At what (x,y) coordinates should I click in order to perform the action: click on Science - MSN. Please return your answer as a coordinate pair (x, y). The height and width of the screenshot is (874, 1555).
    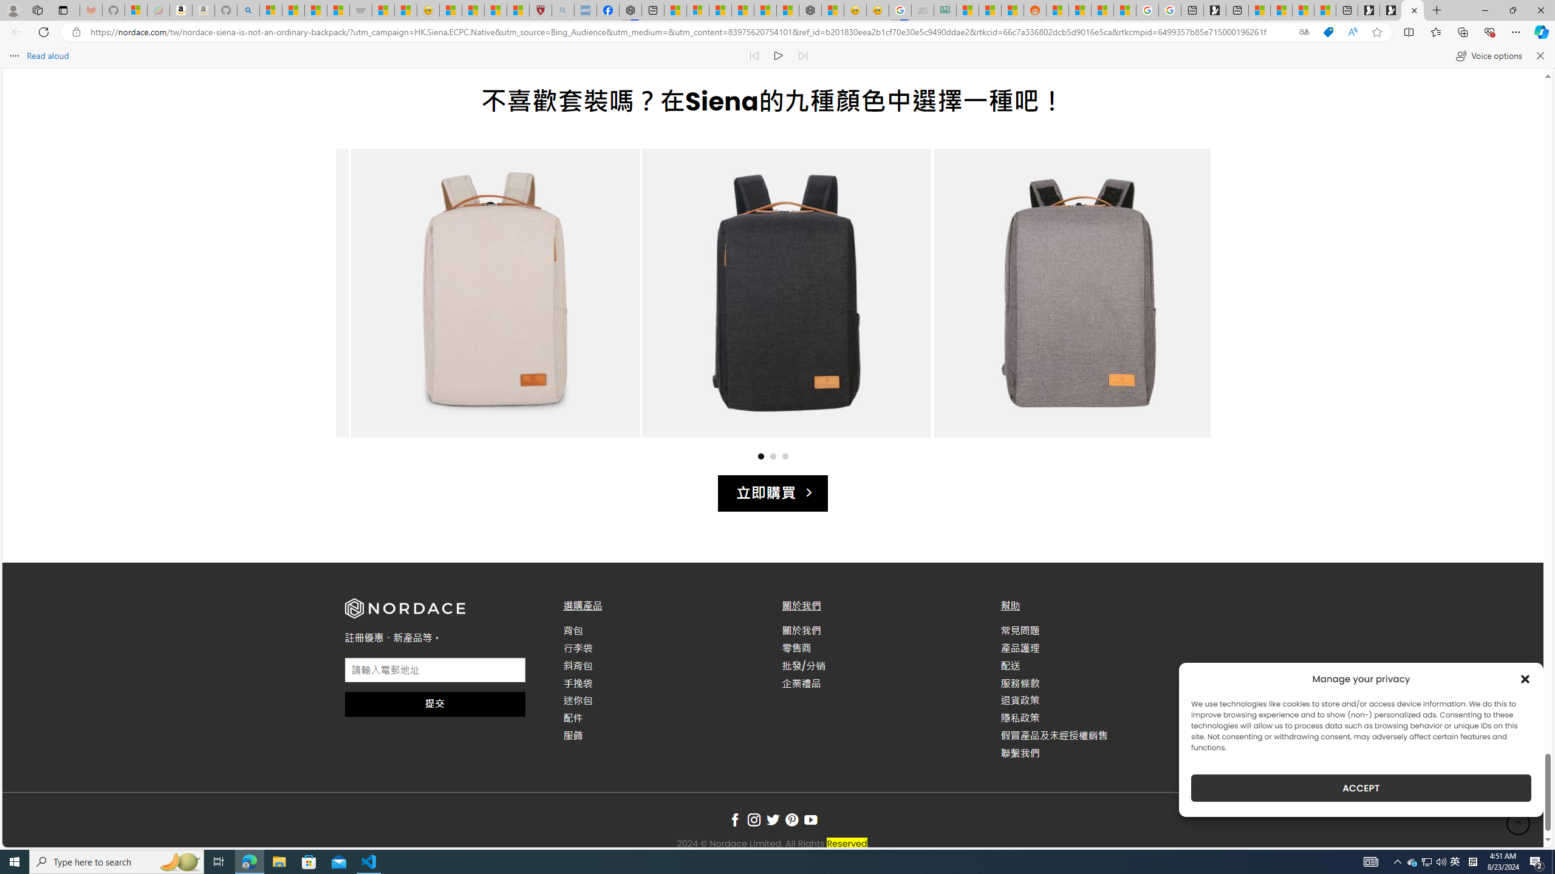
    Looking at the image, I should click on (495, 10).